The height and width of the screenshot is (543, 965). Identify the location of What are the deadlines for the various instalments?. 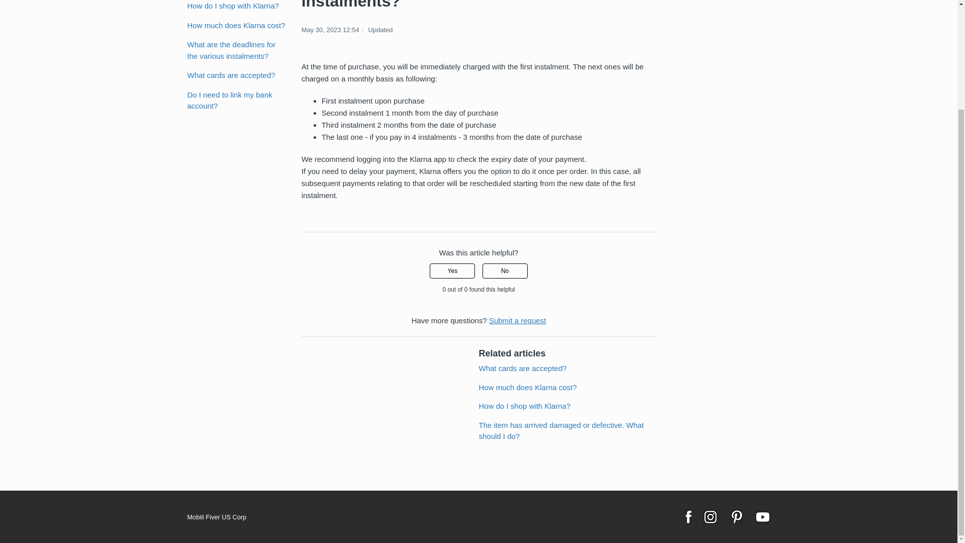
(478, 6).